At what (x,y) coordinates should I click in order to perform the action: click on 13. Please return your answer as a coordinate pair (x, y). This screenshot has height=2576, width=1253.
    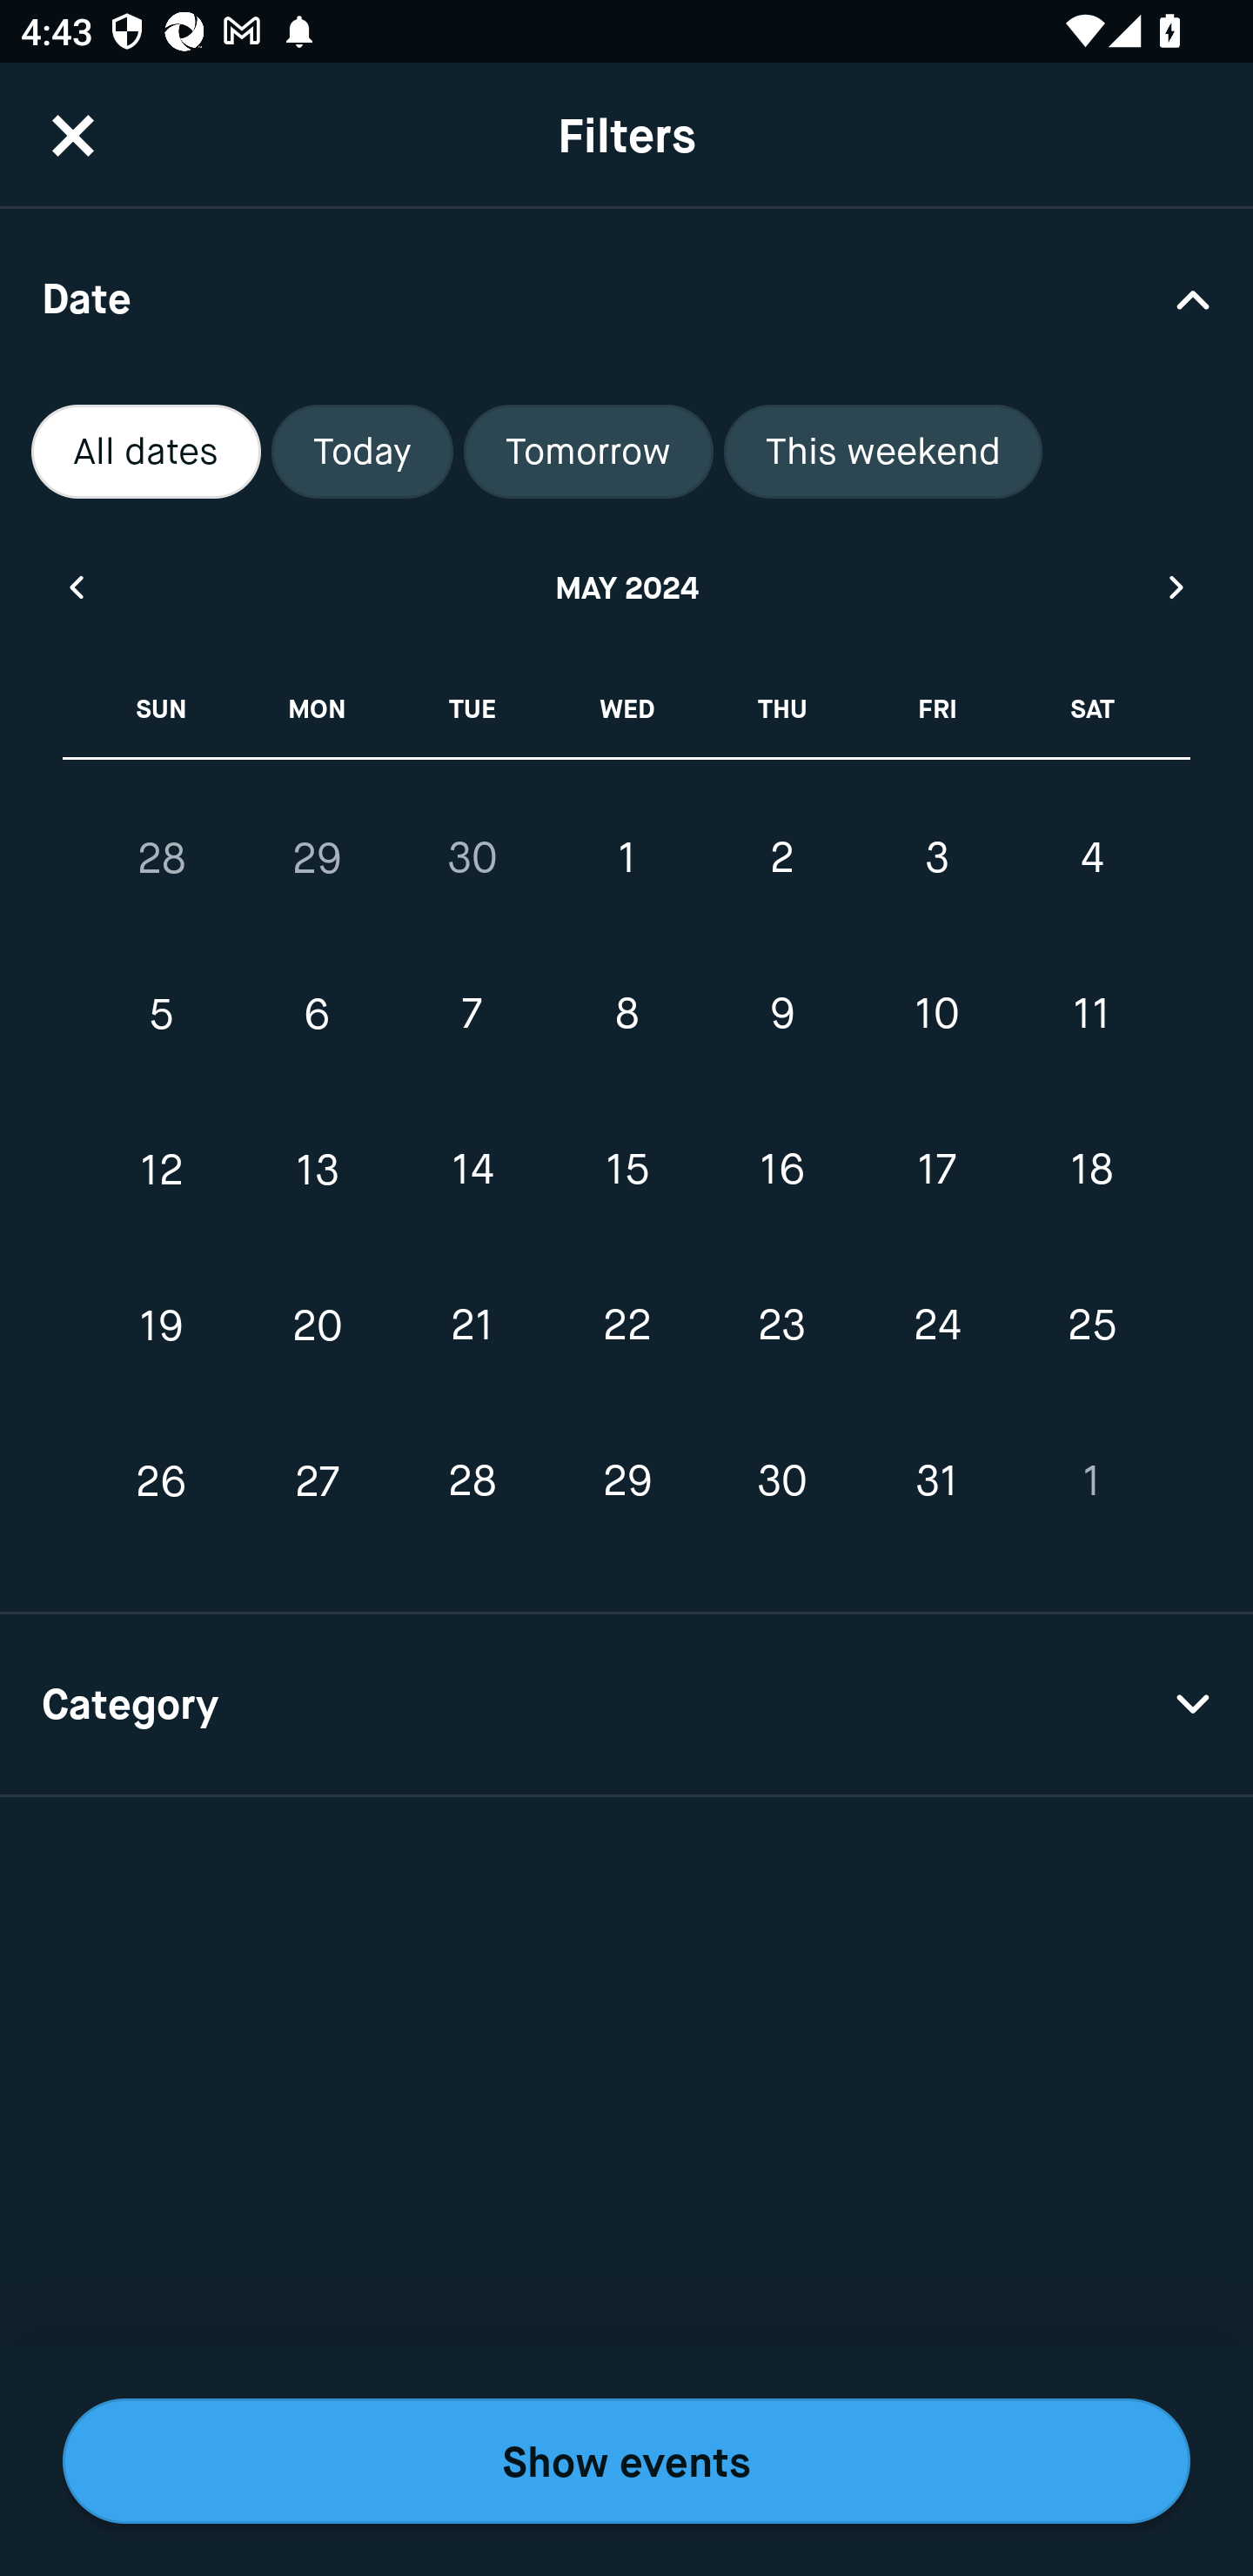
    Looking at the image, I should click on (317, 1170).